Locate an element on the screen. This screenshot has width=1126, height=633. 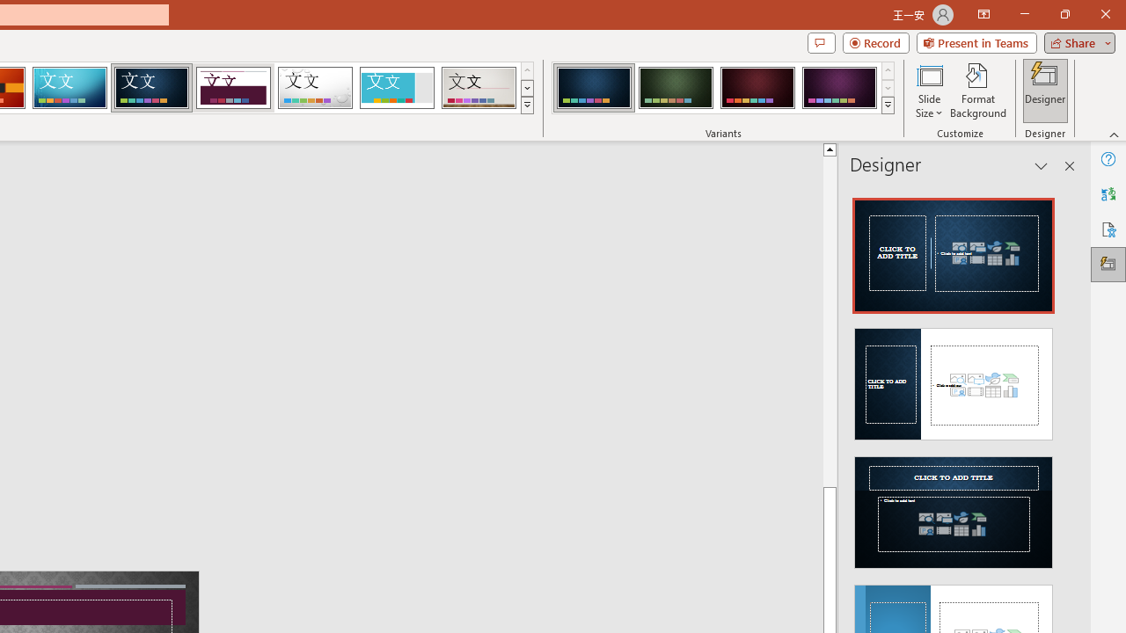
Share is located at coordinates (1076, 42).